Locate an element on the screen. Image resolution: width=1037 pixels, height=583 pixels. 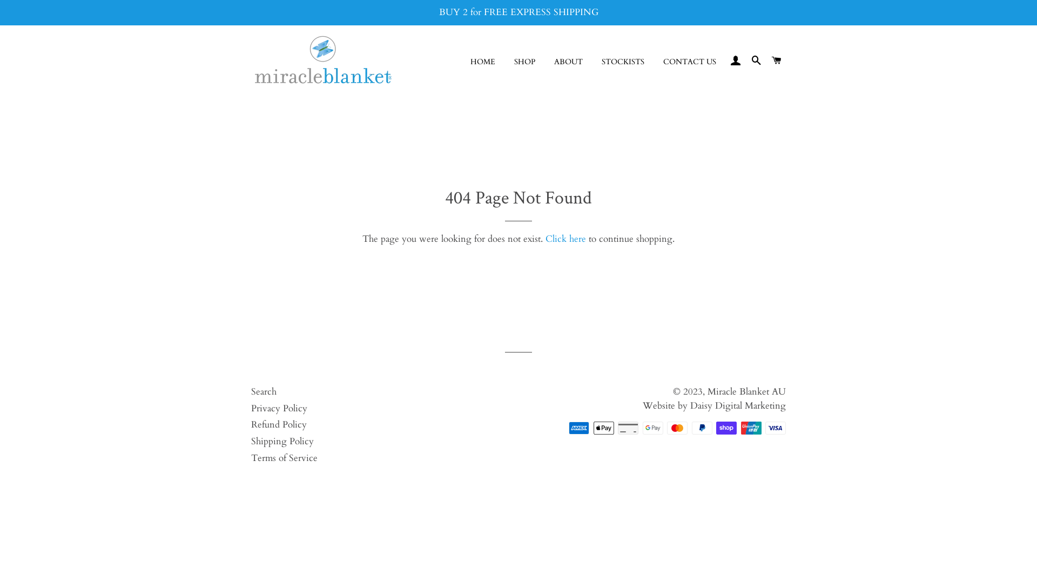
HOME is located at coordinates (483, 62).